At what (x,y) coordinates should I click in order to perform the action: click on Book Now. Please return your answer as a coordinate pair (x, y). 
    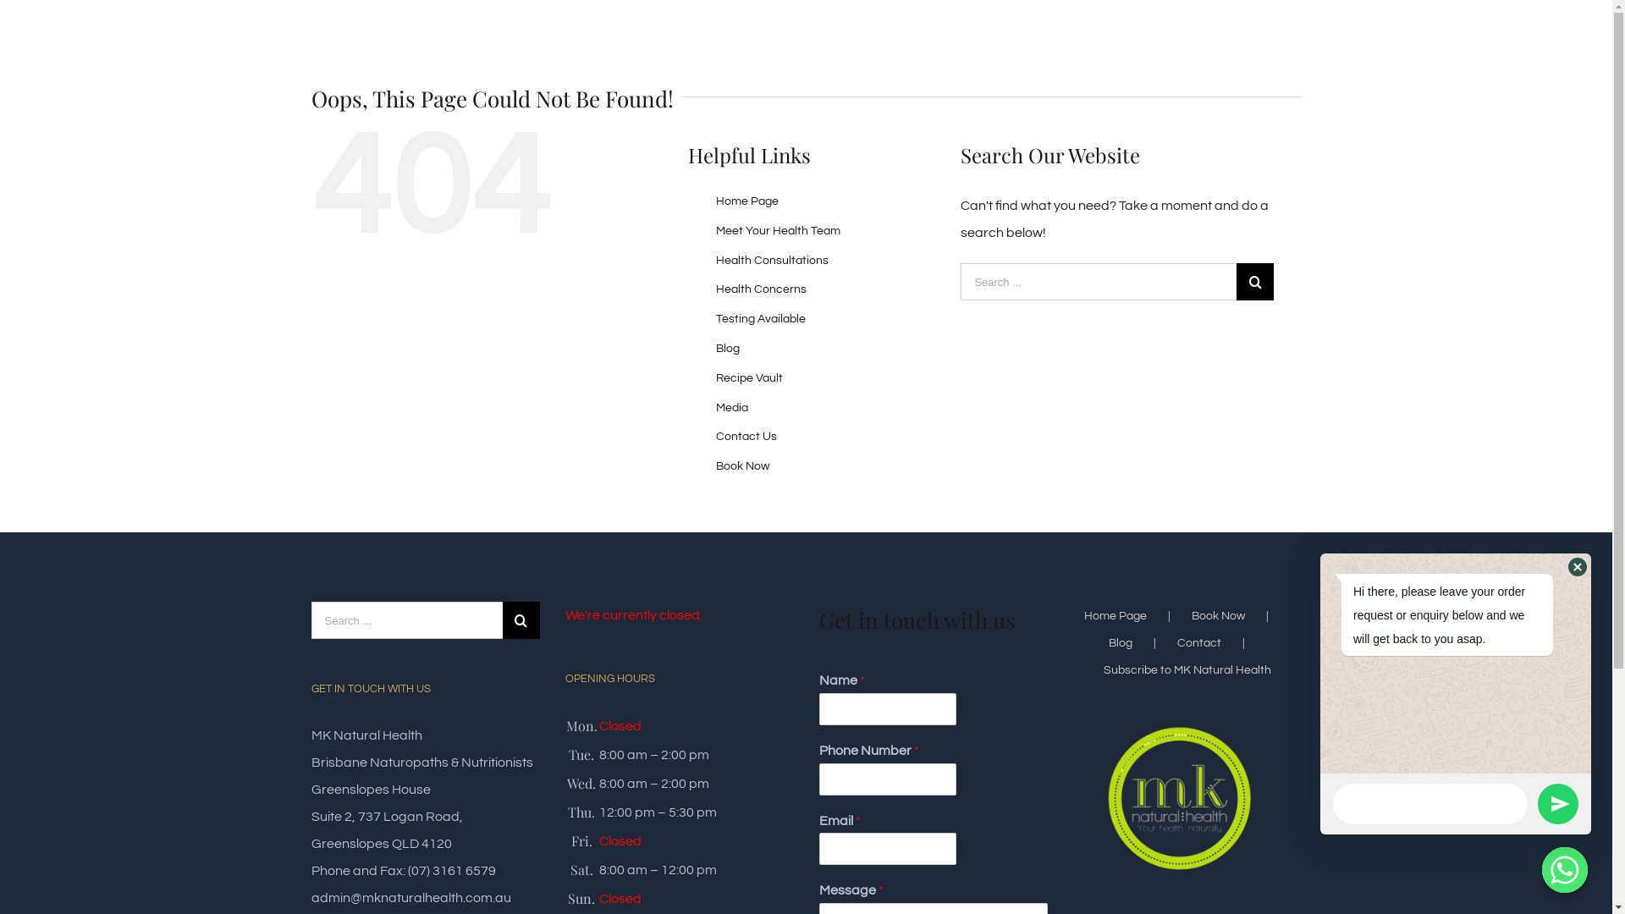
    Looking at the image, I should click on (743, 466).